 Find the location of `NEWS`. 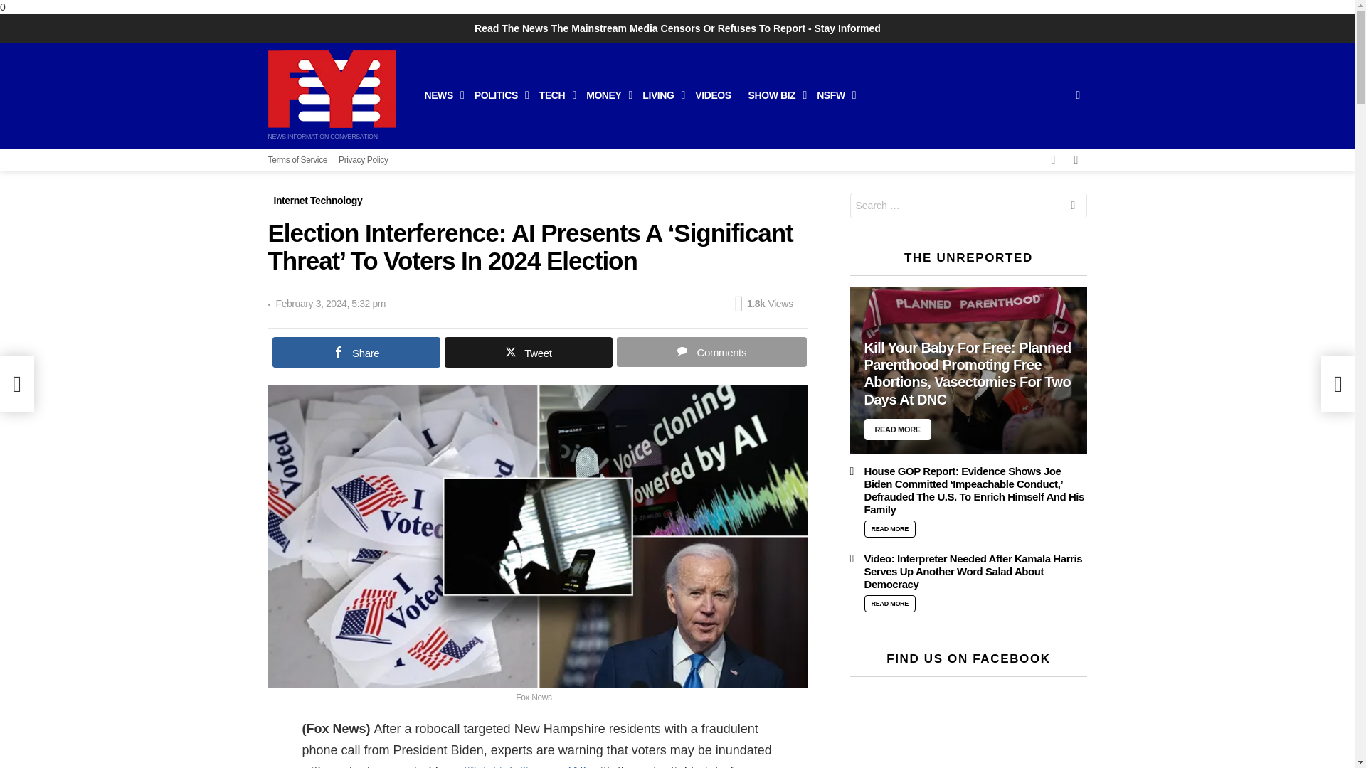

NEWS is located at coordinates (440, 95).